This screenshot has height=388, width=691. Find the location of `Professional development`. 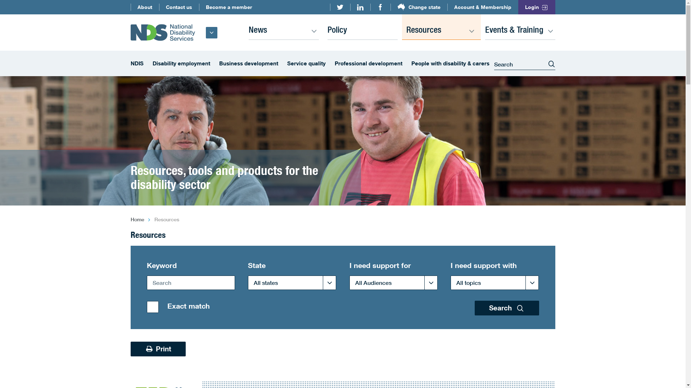

Professional development is located at coordinates (369, 64).